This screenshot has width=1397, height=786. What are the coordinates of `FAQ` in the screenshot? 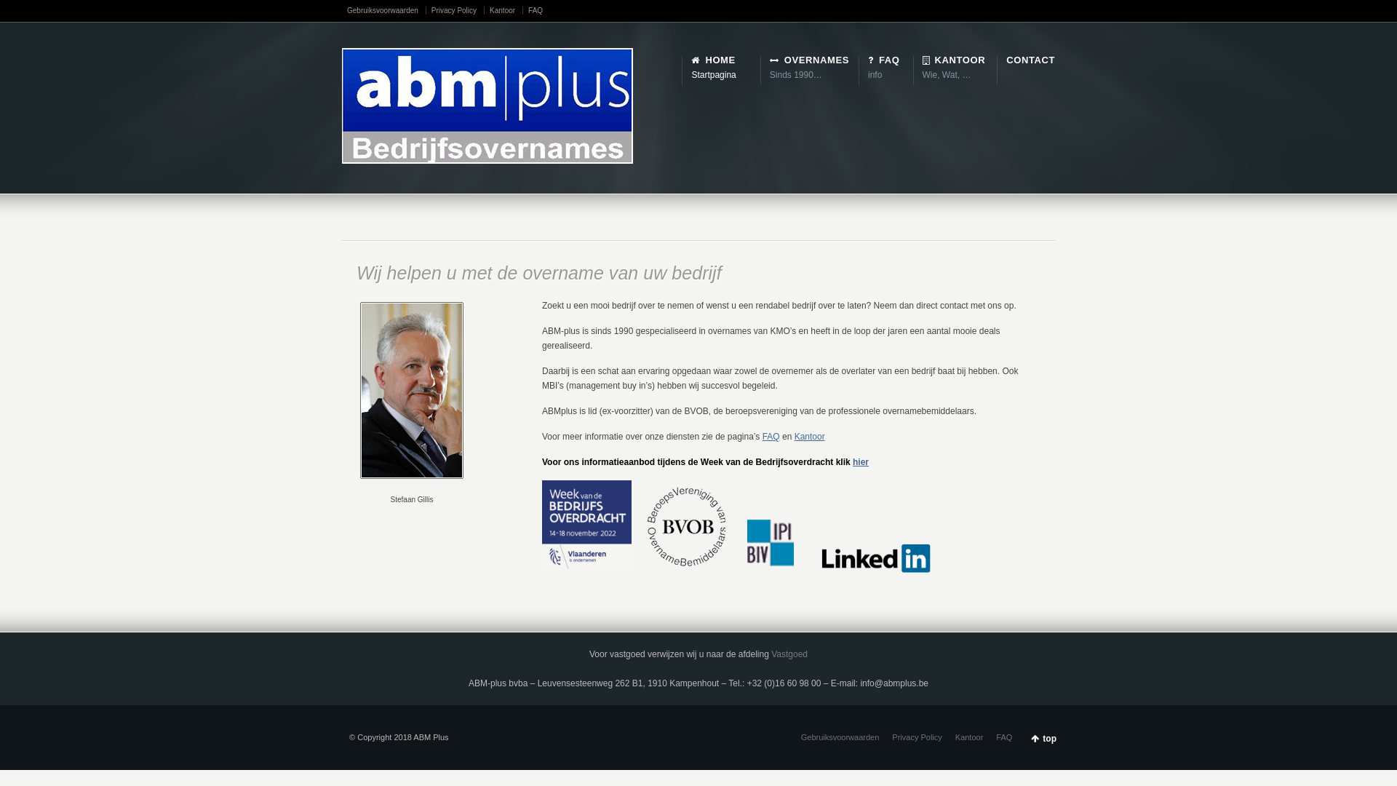 It's located at (536, 10).